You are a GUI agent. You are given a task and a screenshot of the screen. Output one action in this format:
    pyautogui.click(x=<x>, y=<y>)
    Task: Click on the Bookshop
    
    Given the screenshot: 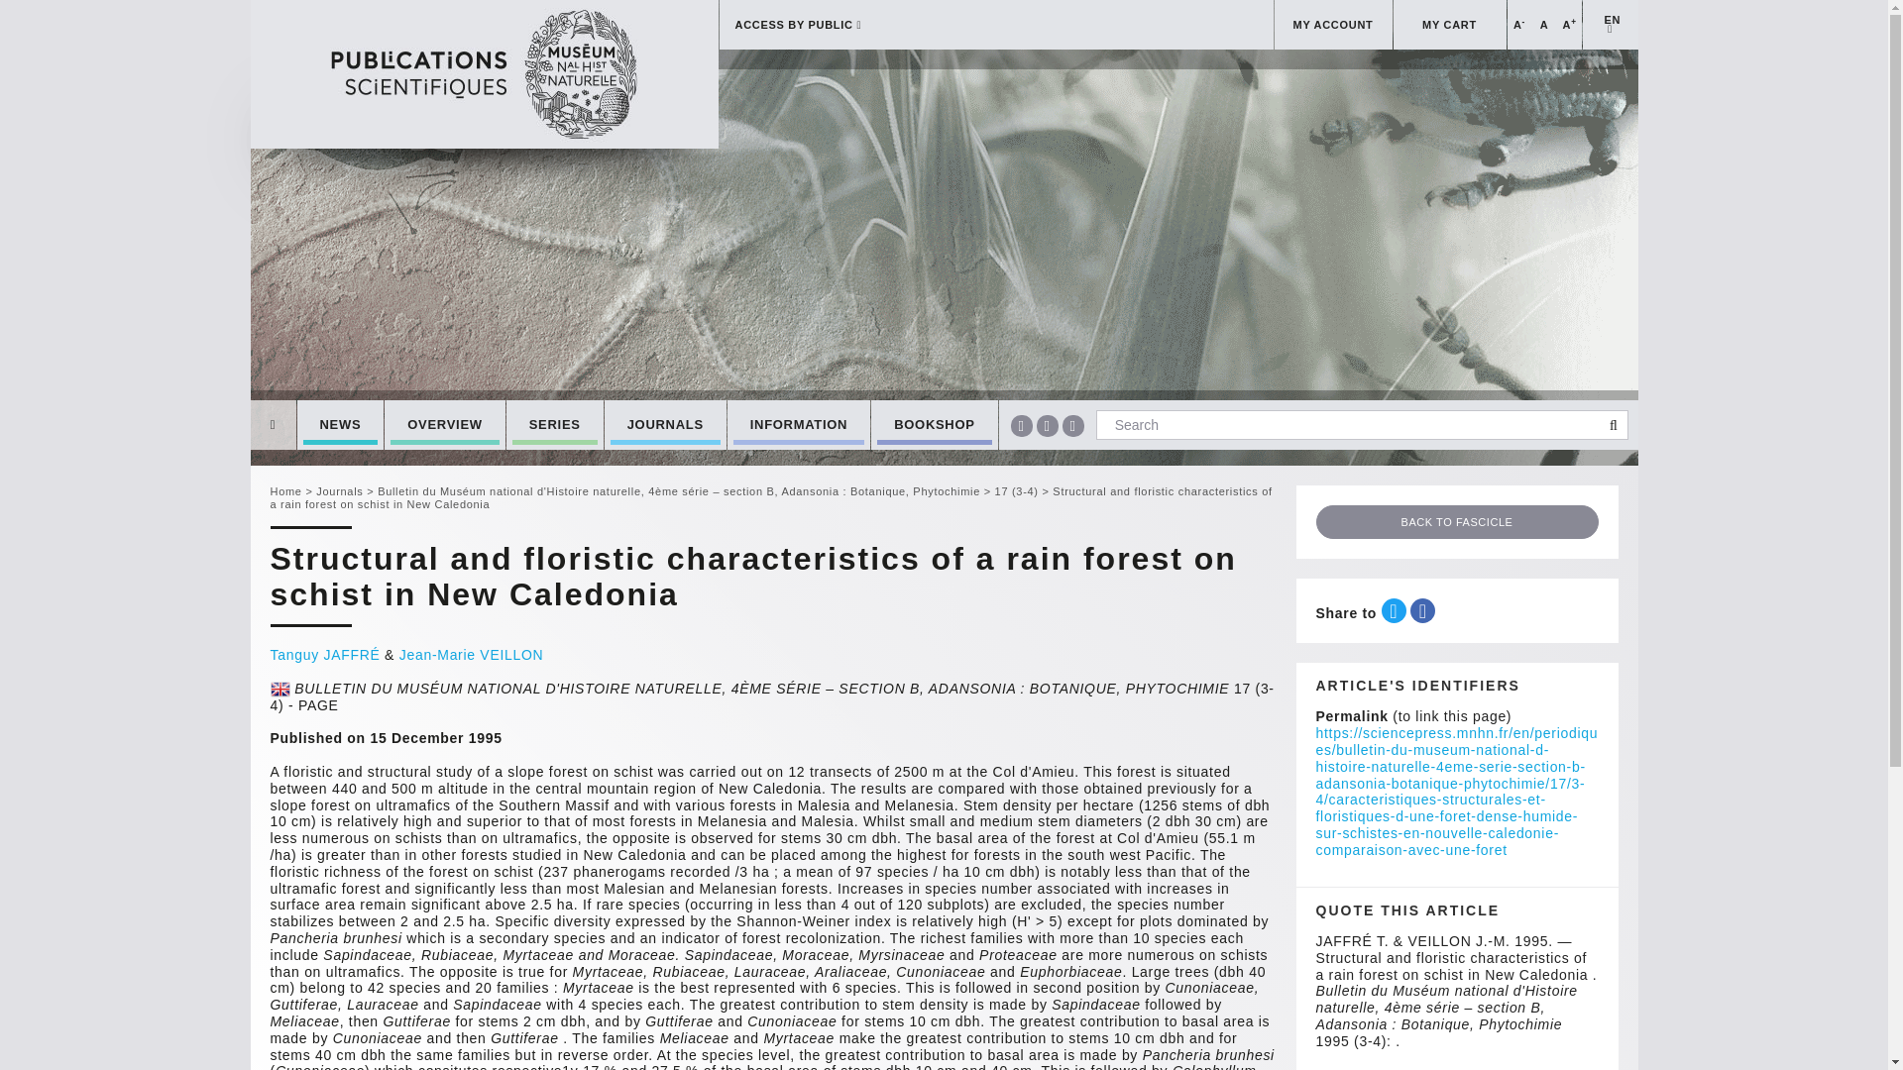 What is the action you would take?
    pyautogui.click(x=934, y=424)
    